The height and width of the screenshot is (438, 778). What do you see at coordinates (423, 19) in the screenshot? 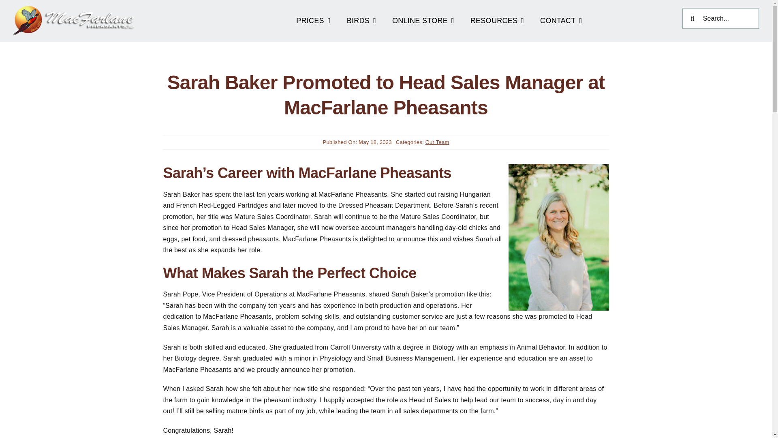
I see `ONLINE STORE` at bounding box center [423, 19].